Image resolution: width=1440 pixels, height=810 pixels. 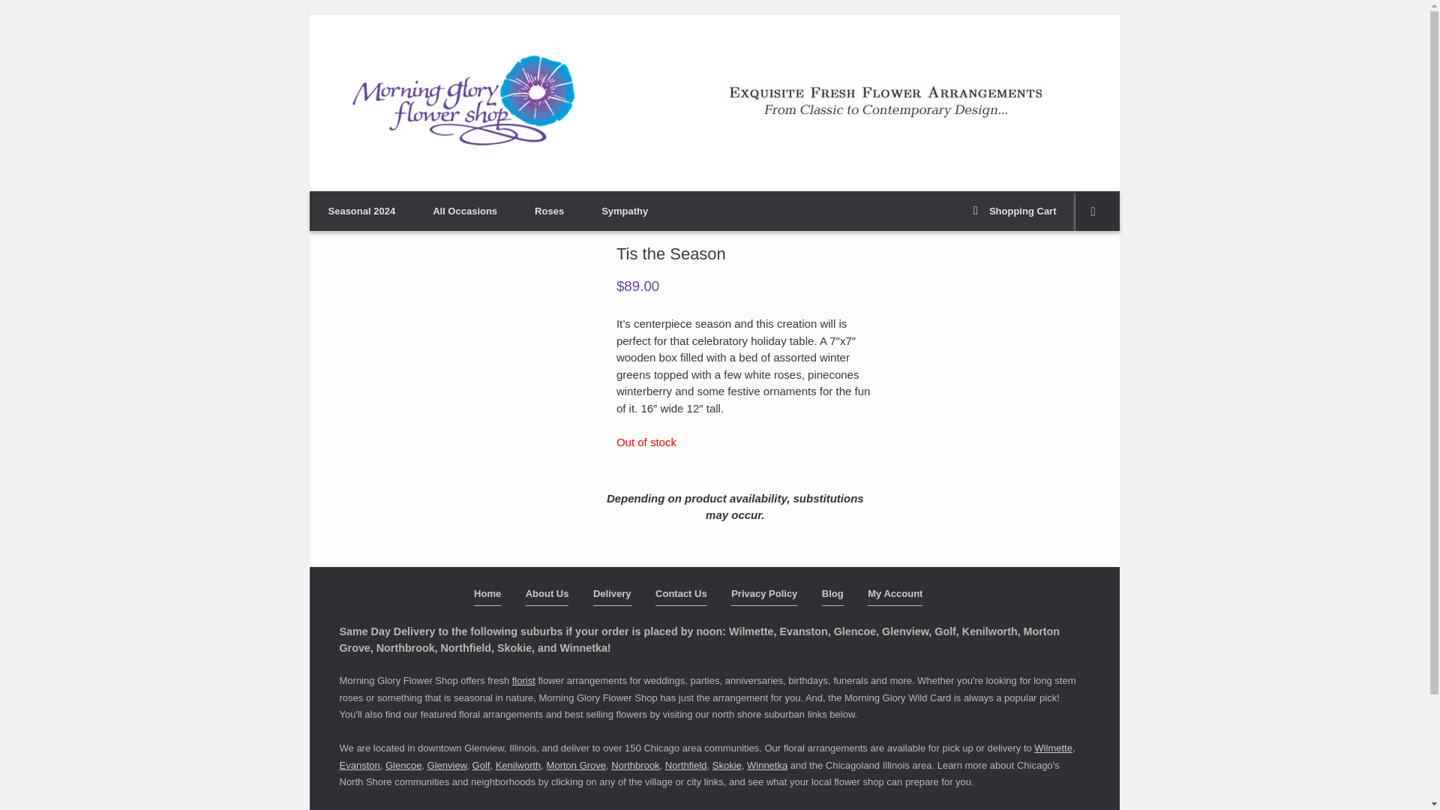 I want to click on Morning Glory Flower Shop, so click(x=463, y=102).